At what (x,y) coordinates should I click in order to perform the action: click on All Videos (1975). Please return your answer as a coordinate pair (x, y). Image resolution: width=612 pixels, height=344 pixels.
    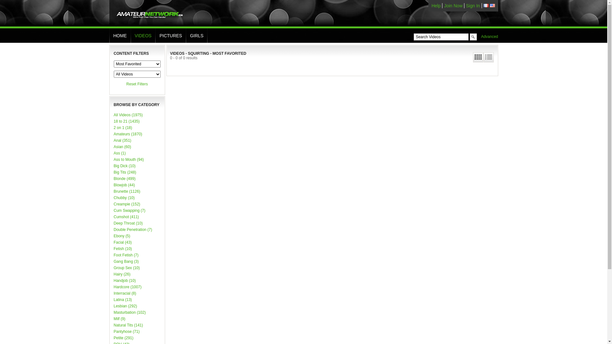
    Looking at the image, I should click on (137, 115).